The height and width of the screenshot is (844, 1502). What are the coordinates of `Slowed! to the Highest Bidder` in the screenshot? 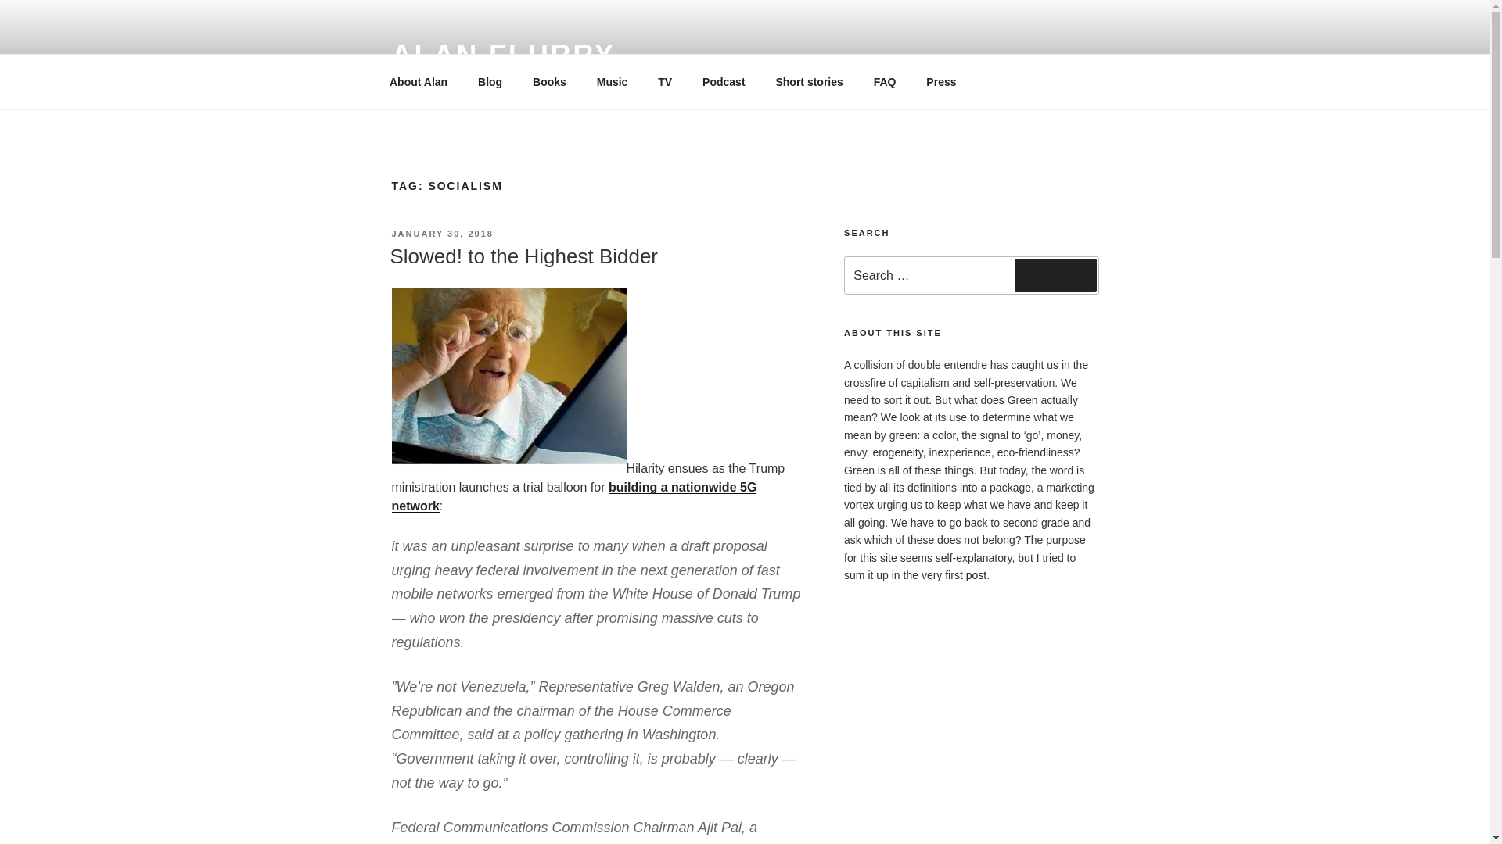 It's located at (523, 256).